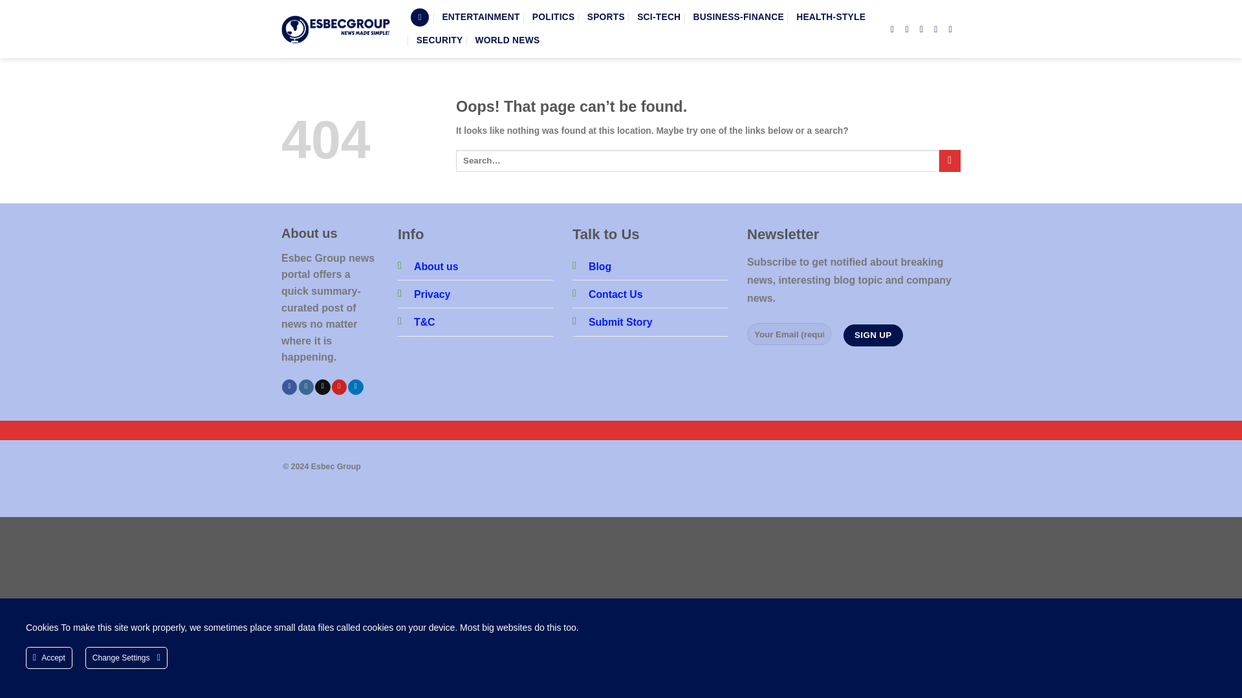 The width and height of the screenshot is (1242, 698). What do you see at coordinates (831, 17) in the screenshot?
I see `HEALTH-STYLE` at bounding box center [831, 17].